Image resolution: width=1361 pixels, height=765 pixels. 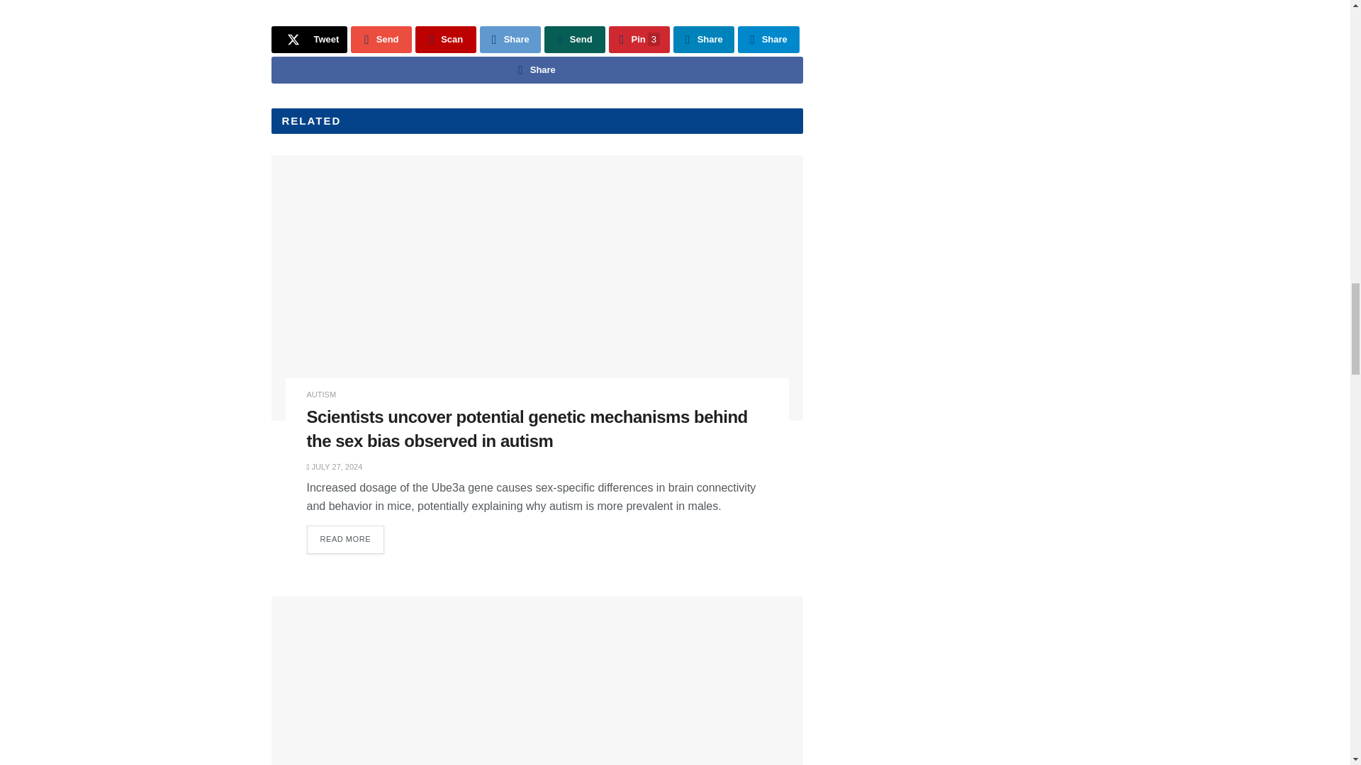 I want to click on Tweet, so click(x=309, y=39).